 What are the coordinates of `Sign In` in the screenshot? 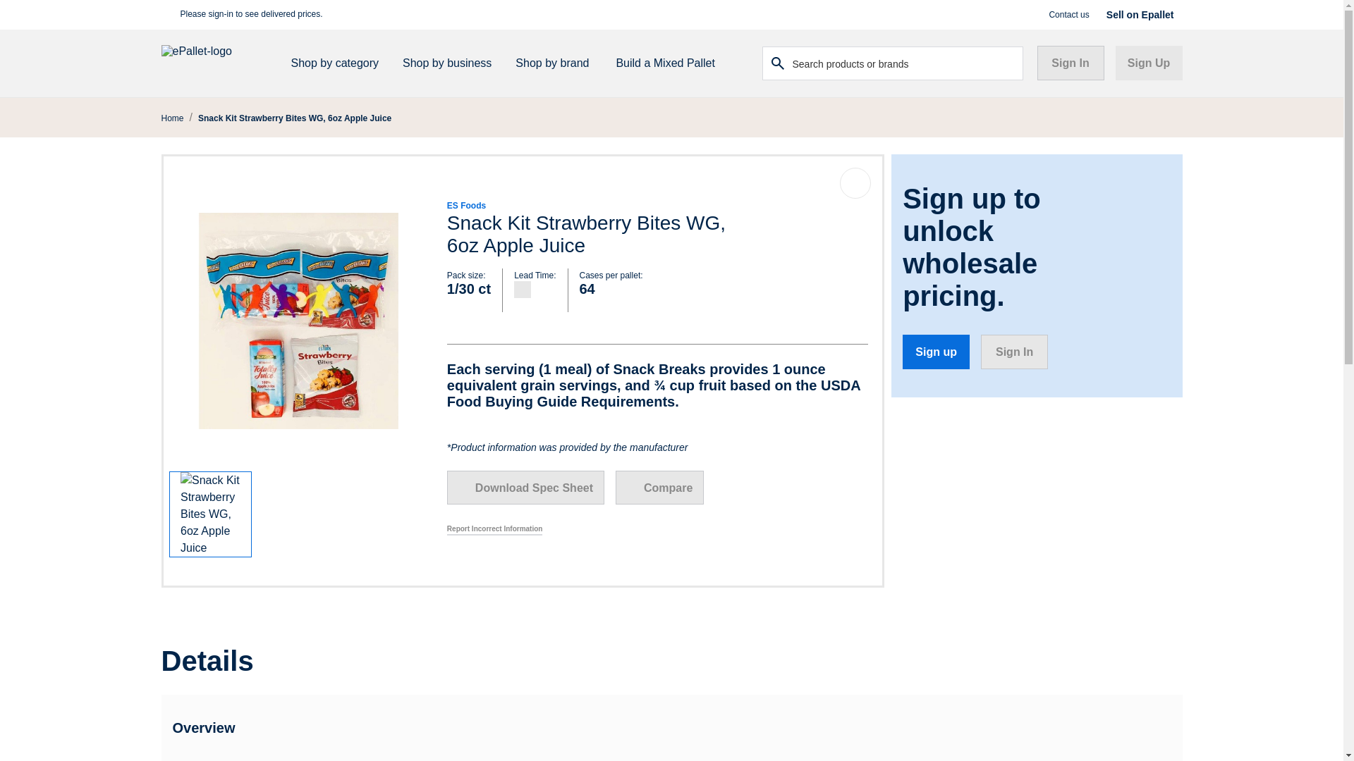 It's located at (1070, 63).